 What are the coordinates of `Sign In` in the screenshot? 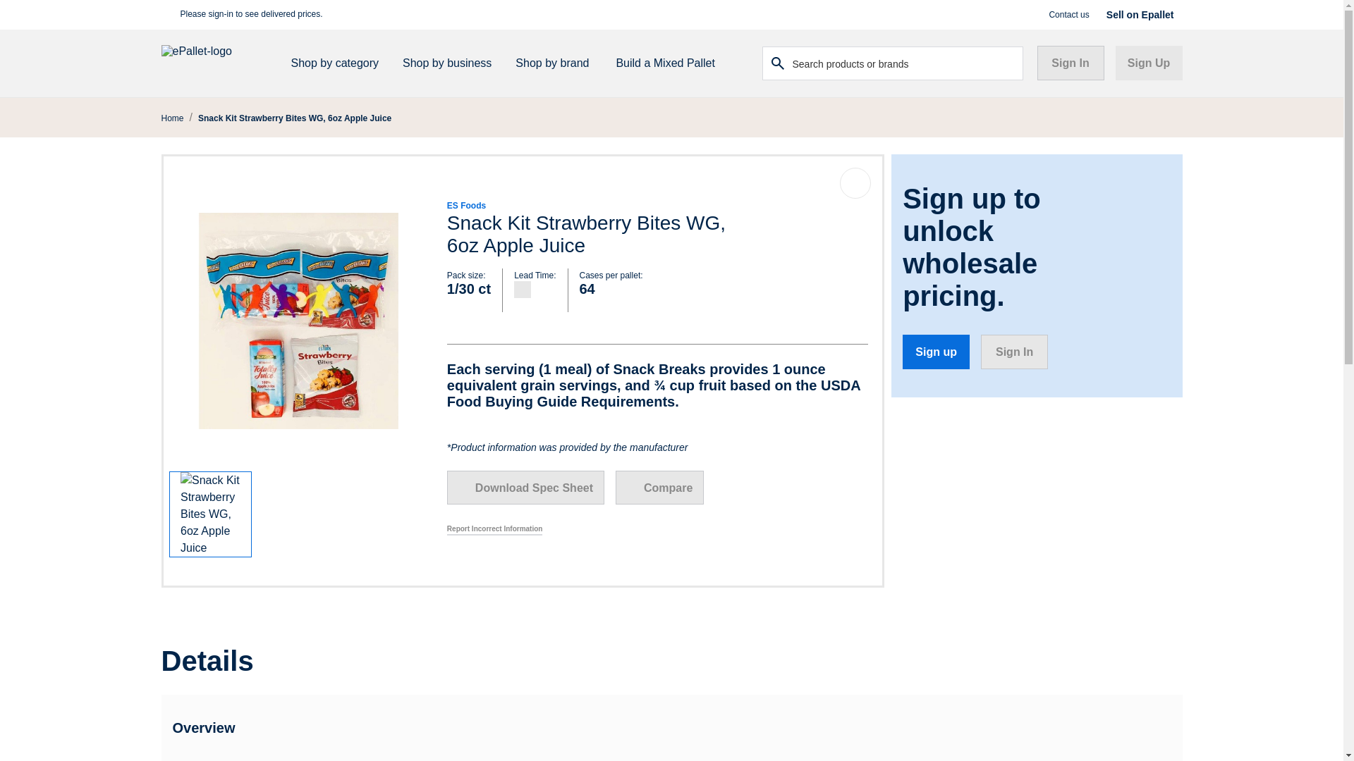 It's located at (1070, 63).